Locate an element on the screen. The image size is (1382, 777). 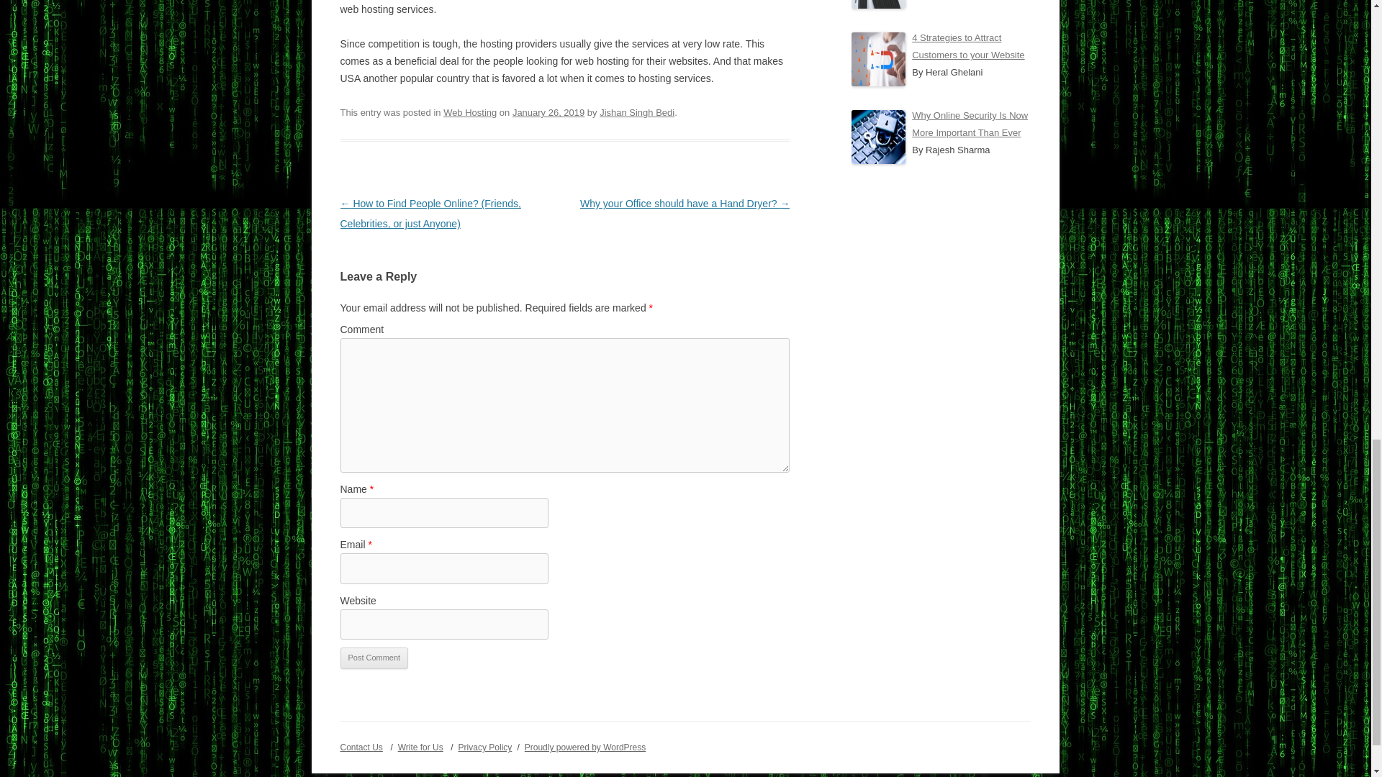
4 Strategies to Attract Customers to your Website is located at coordinates (967, 46).